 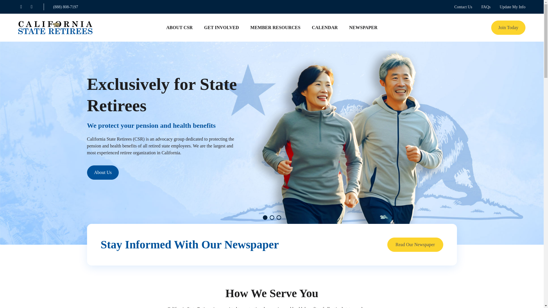 What do you see at coordinates (325, 27) in the screenshot?
I see `CALENDAR` at bounding box center [325, 27].